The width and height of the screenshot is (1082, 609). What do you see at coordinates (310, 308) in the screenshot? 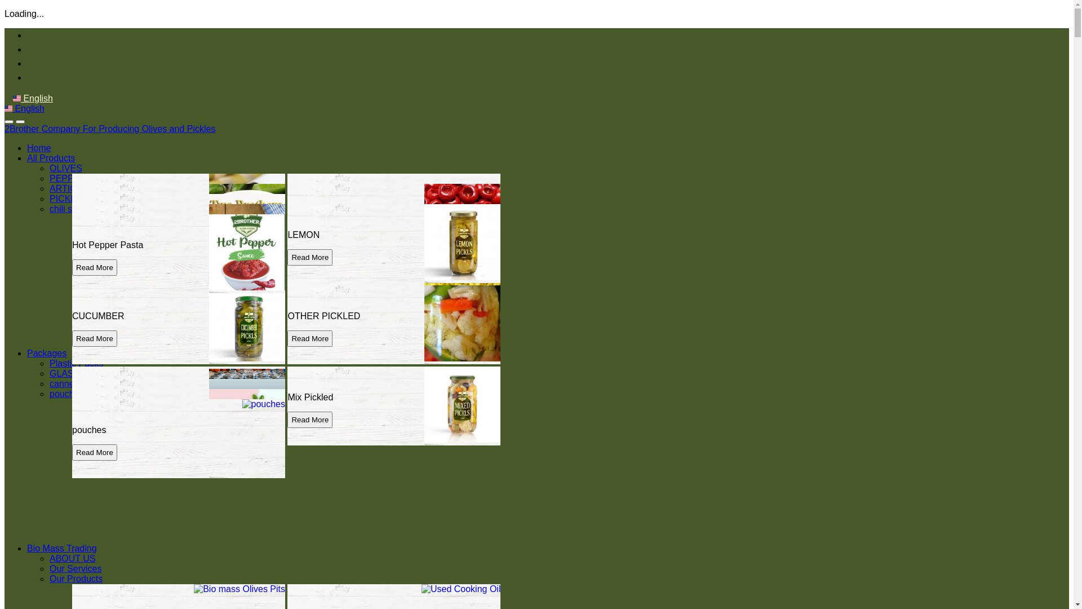
I see `Read More` at bounding box center [310, 308].